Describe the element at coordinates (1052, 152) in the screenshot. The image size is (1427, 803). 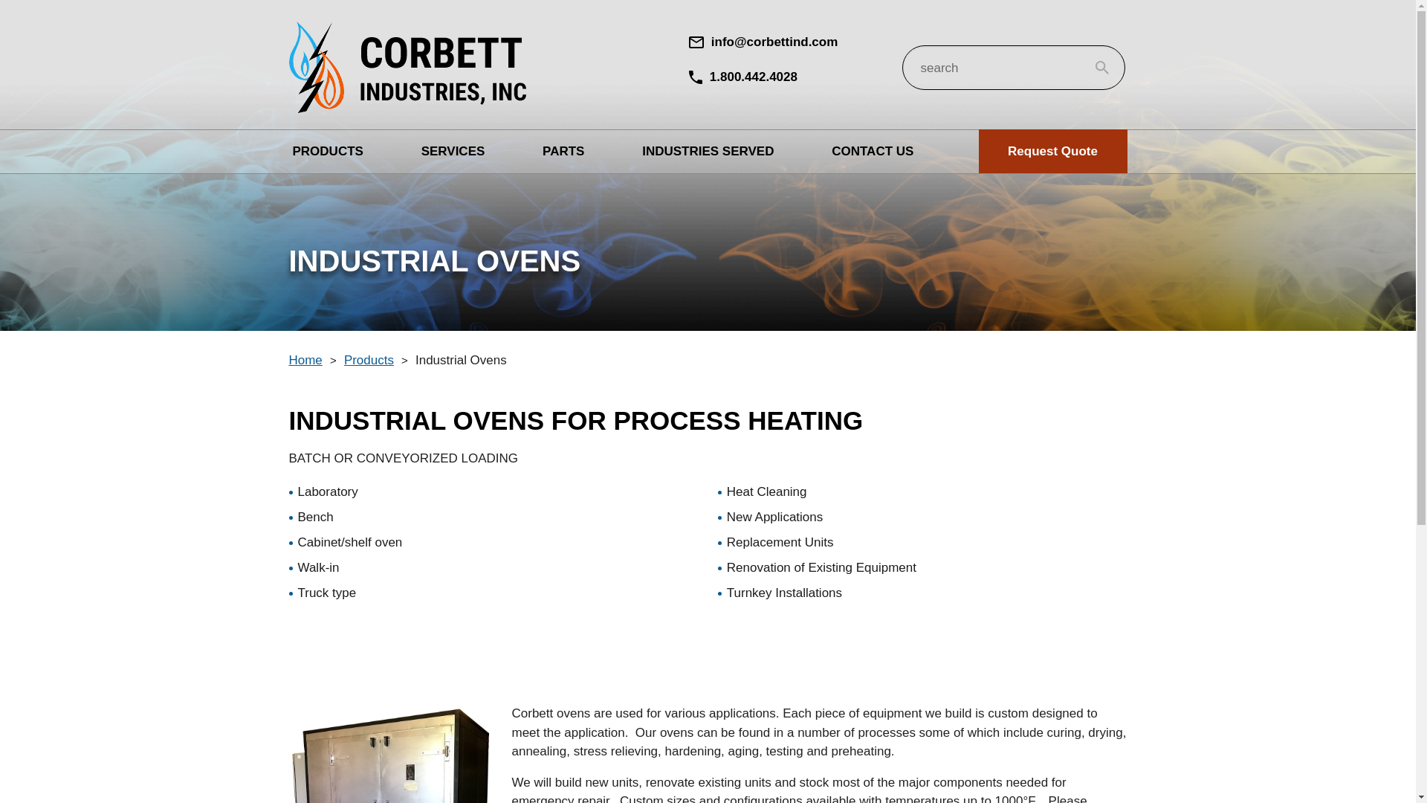
I see `Request Quote` at that location.